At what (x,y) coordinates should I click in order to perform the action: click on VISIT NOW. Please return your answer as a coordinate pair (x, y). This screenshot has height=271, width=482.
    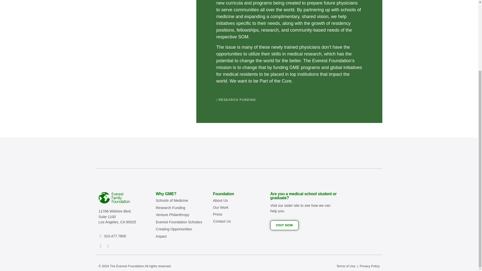
    Looking at the image, I should click on (284, 225).